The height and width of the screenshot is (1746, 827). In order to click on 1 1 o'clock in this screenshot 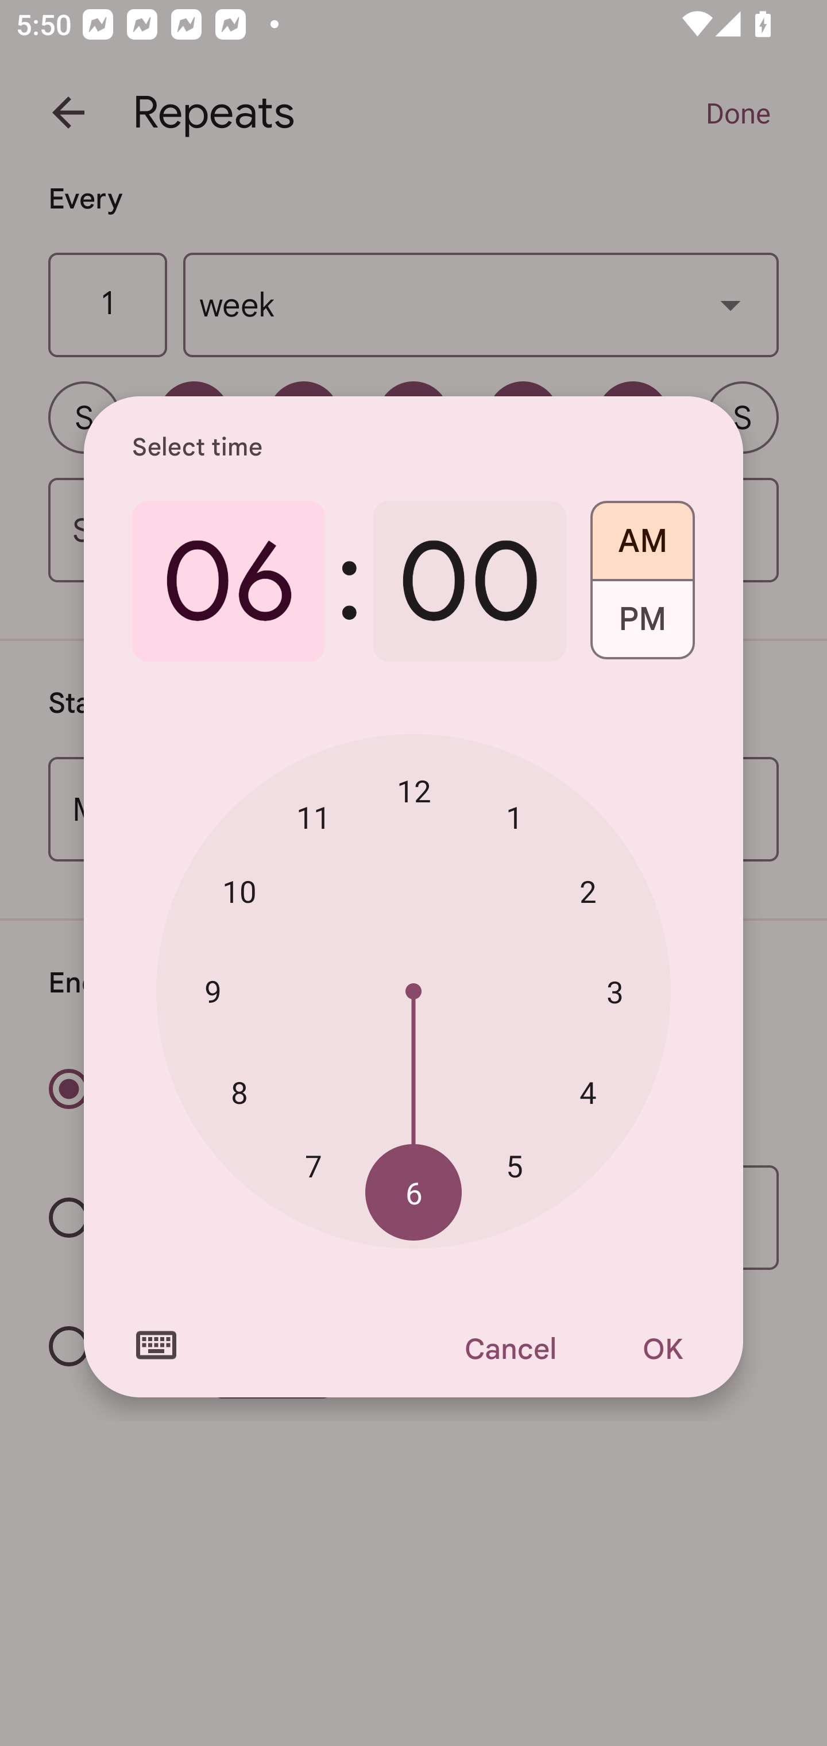, I will do `click(515, 817)`.